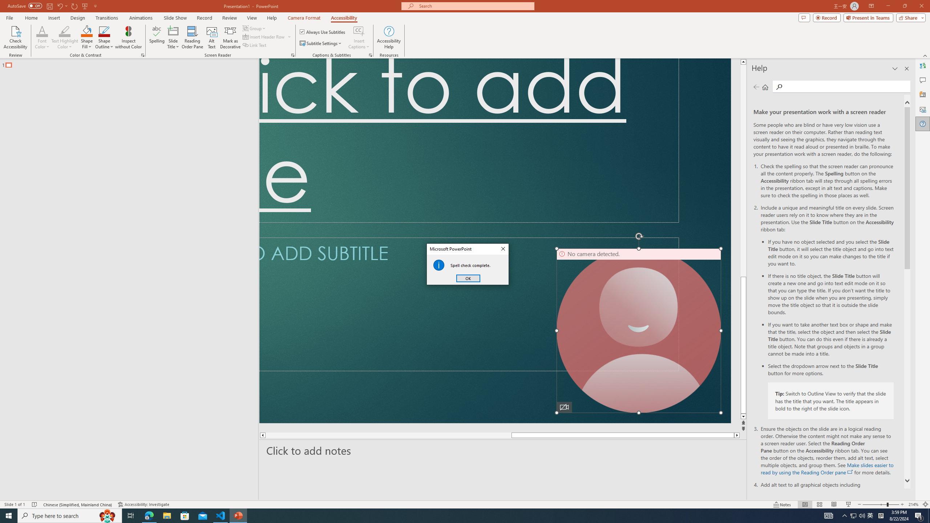  I want to click on Shape Fill Orange, Accent 2, so click(87, 31).